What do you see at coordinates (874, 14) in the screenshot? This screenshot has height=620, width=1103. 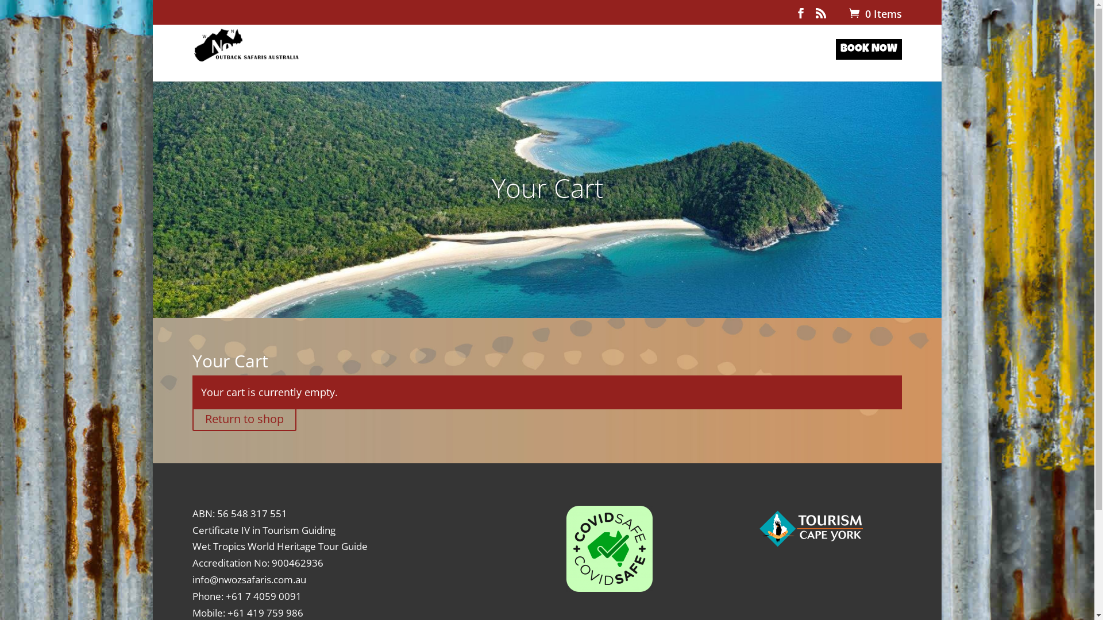 I see `0 Items` at bounding box center [874, 14].